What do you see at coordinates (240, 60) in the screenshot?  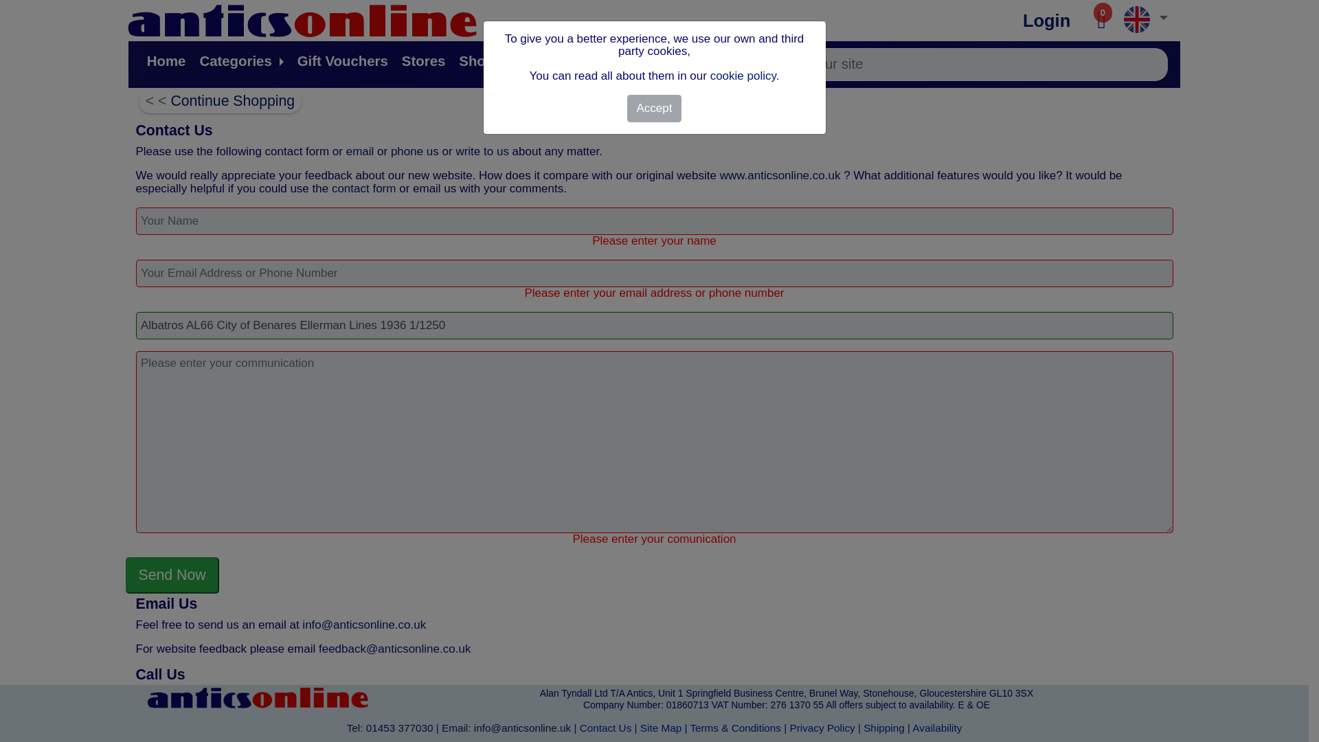 I see `Categories` at bounding box center [240, 60].